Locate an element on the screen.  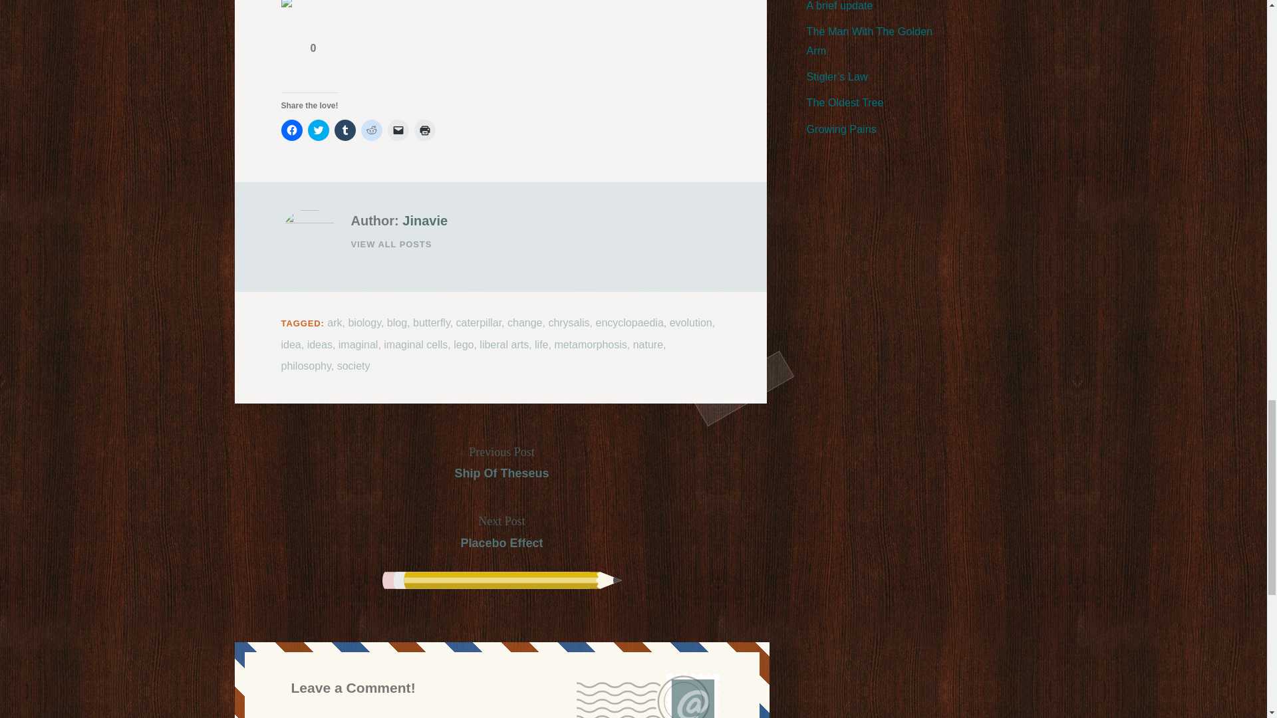
Click to share on Tumblr is located at coordinates (344, 130).